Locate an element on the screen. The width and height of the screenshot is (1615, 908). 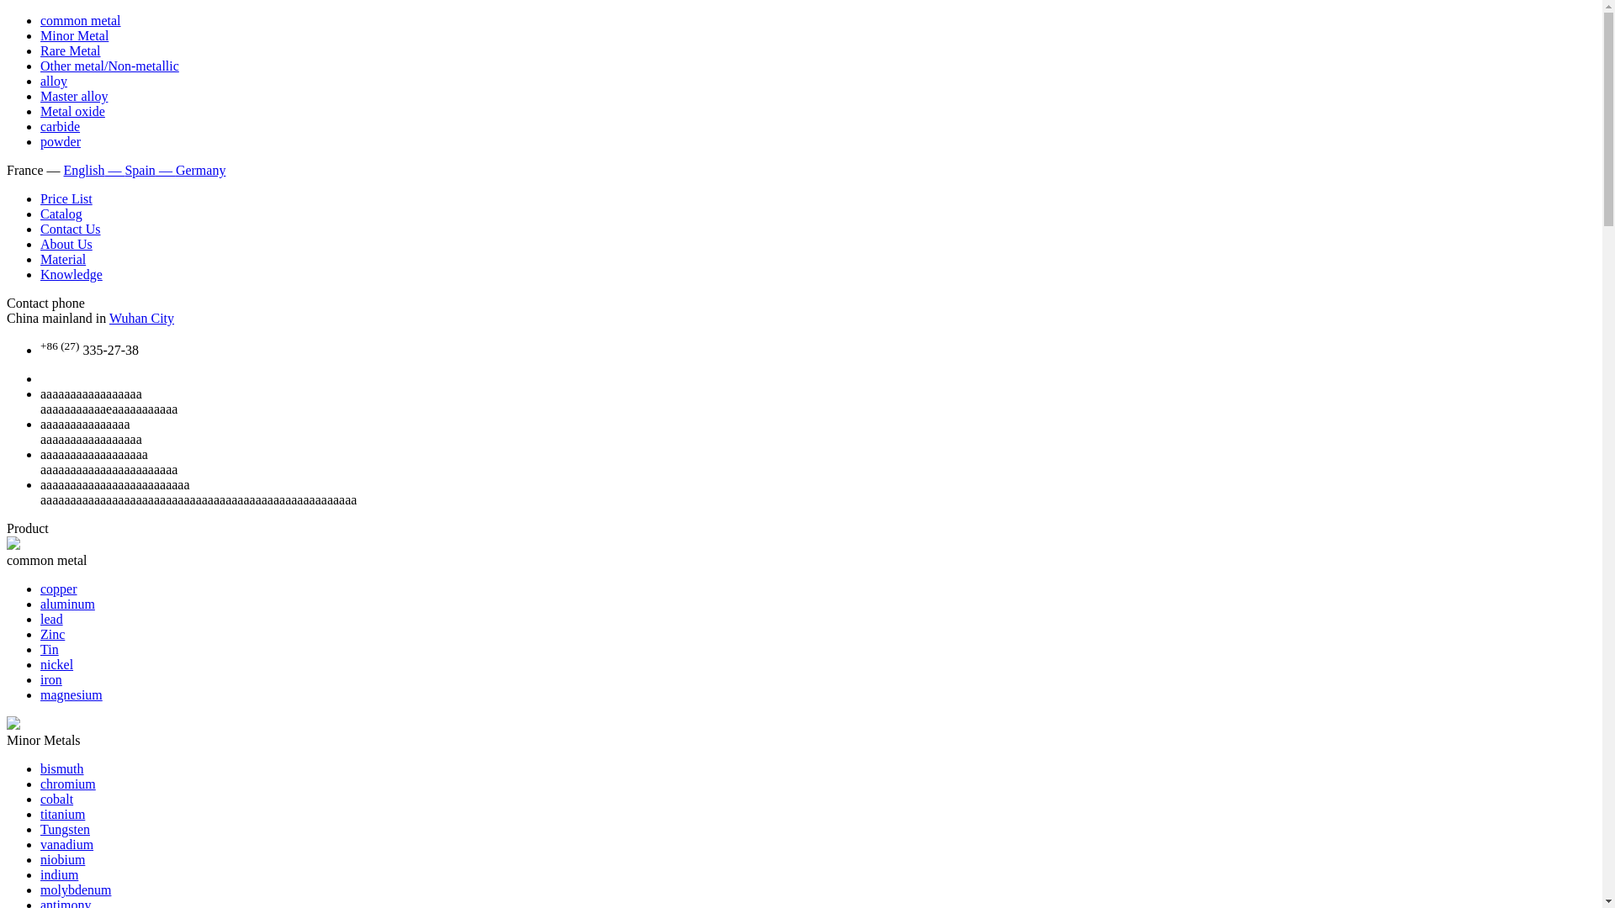
common metal is located at coordinates (81, 20).